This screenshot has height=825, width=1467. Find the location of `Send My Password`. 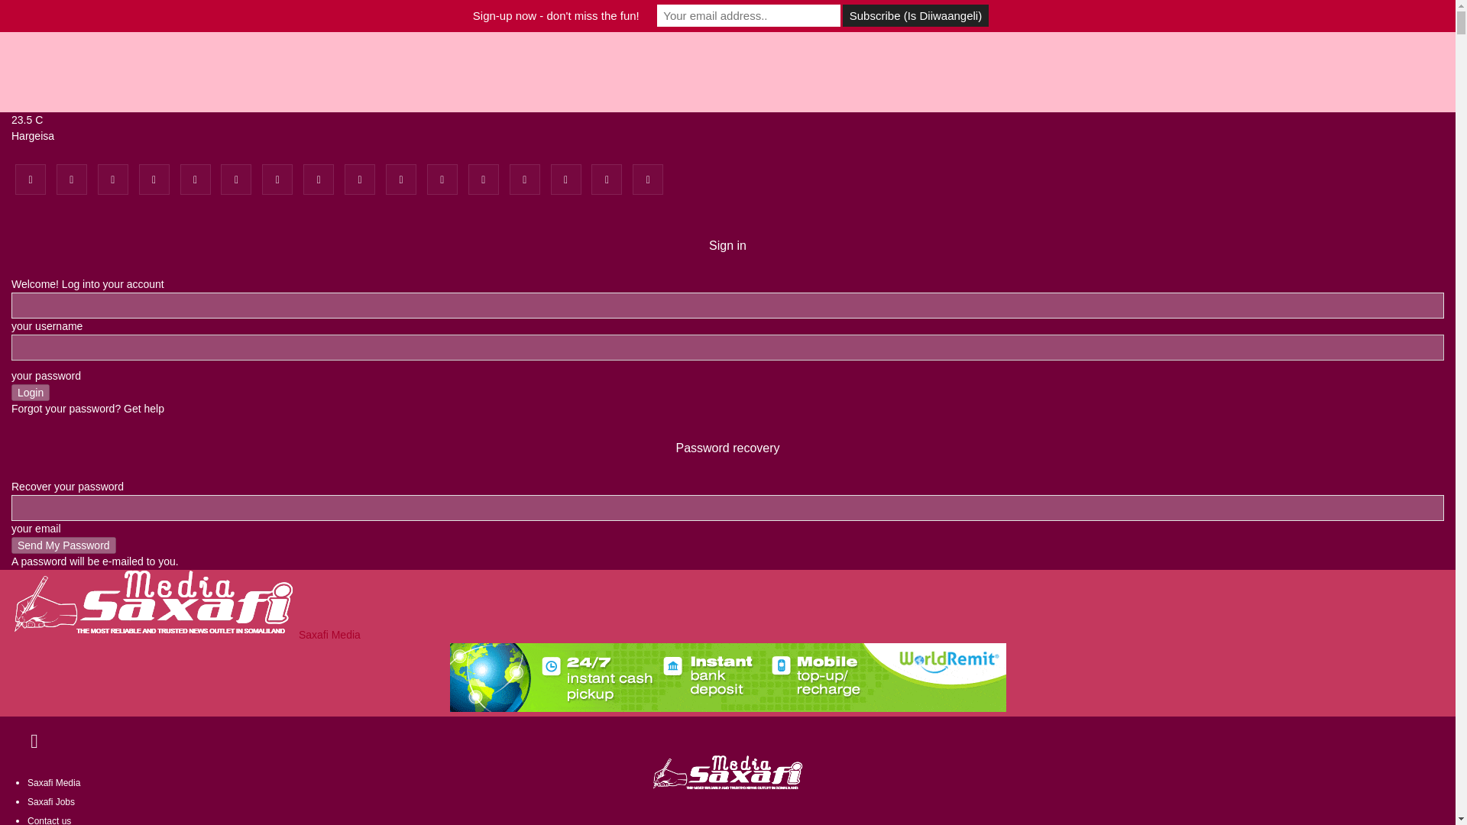

Send My Password is located at coordinates (63, 545).